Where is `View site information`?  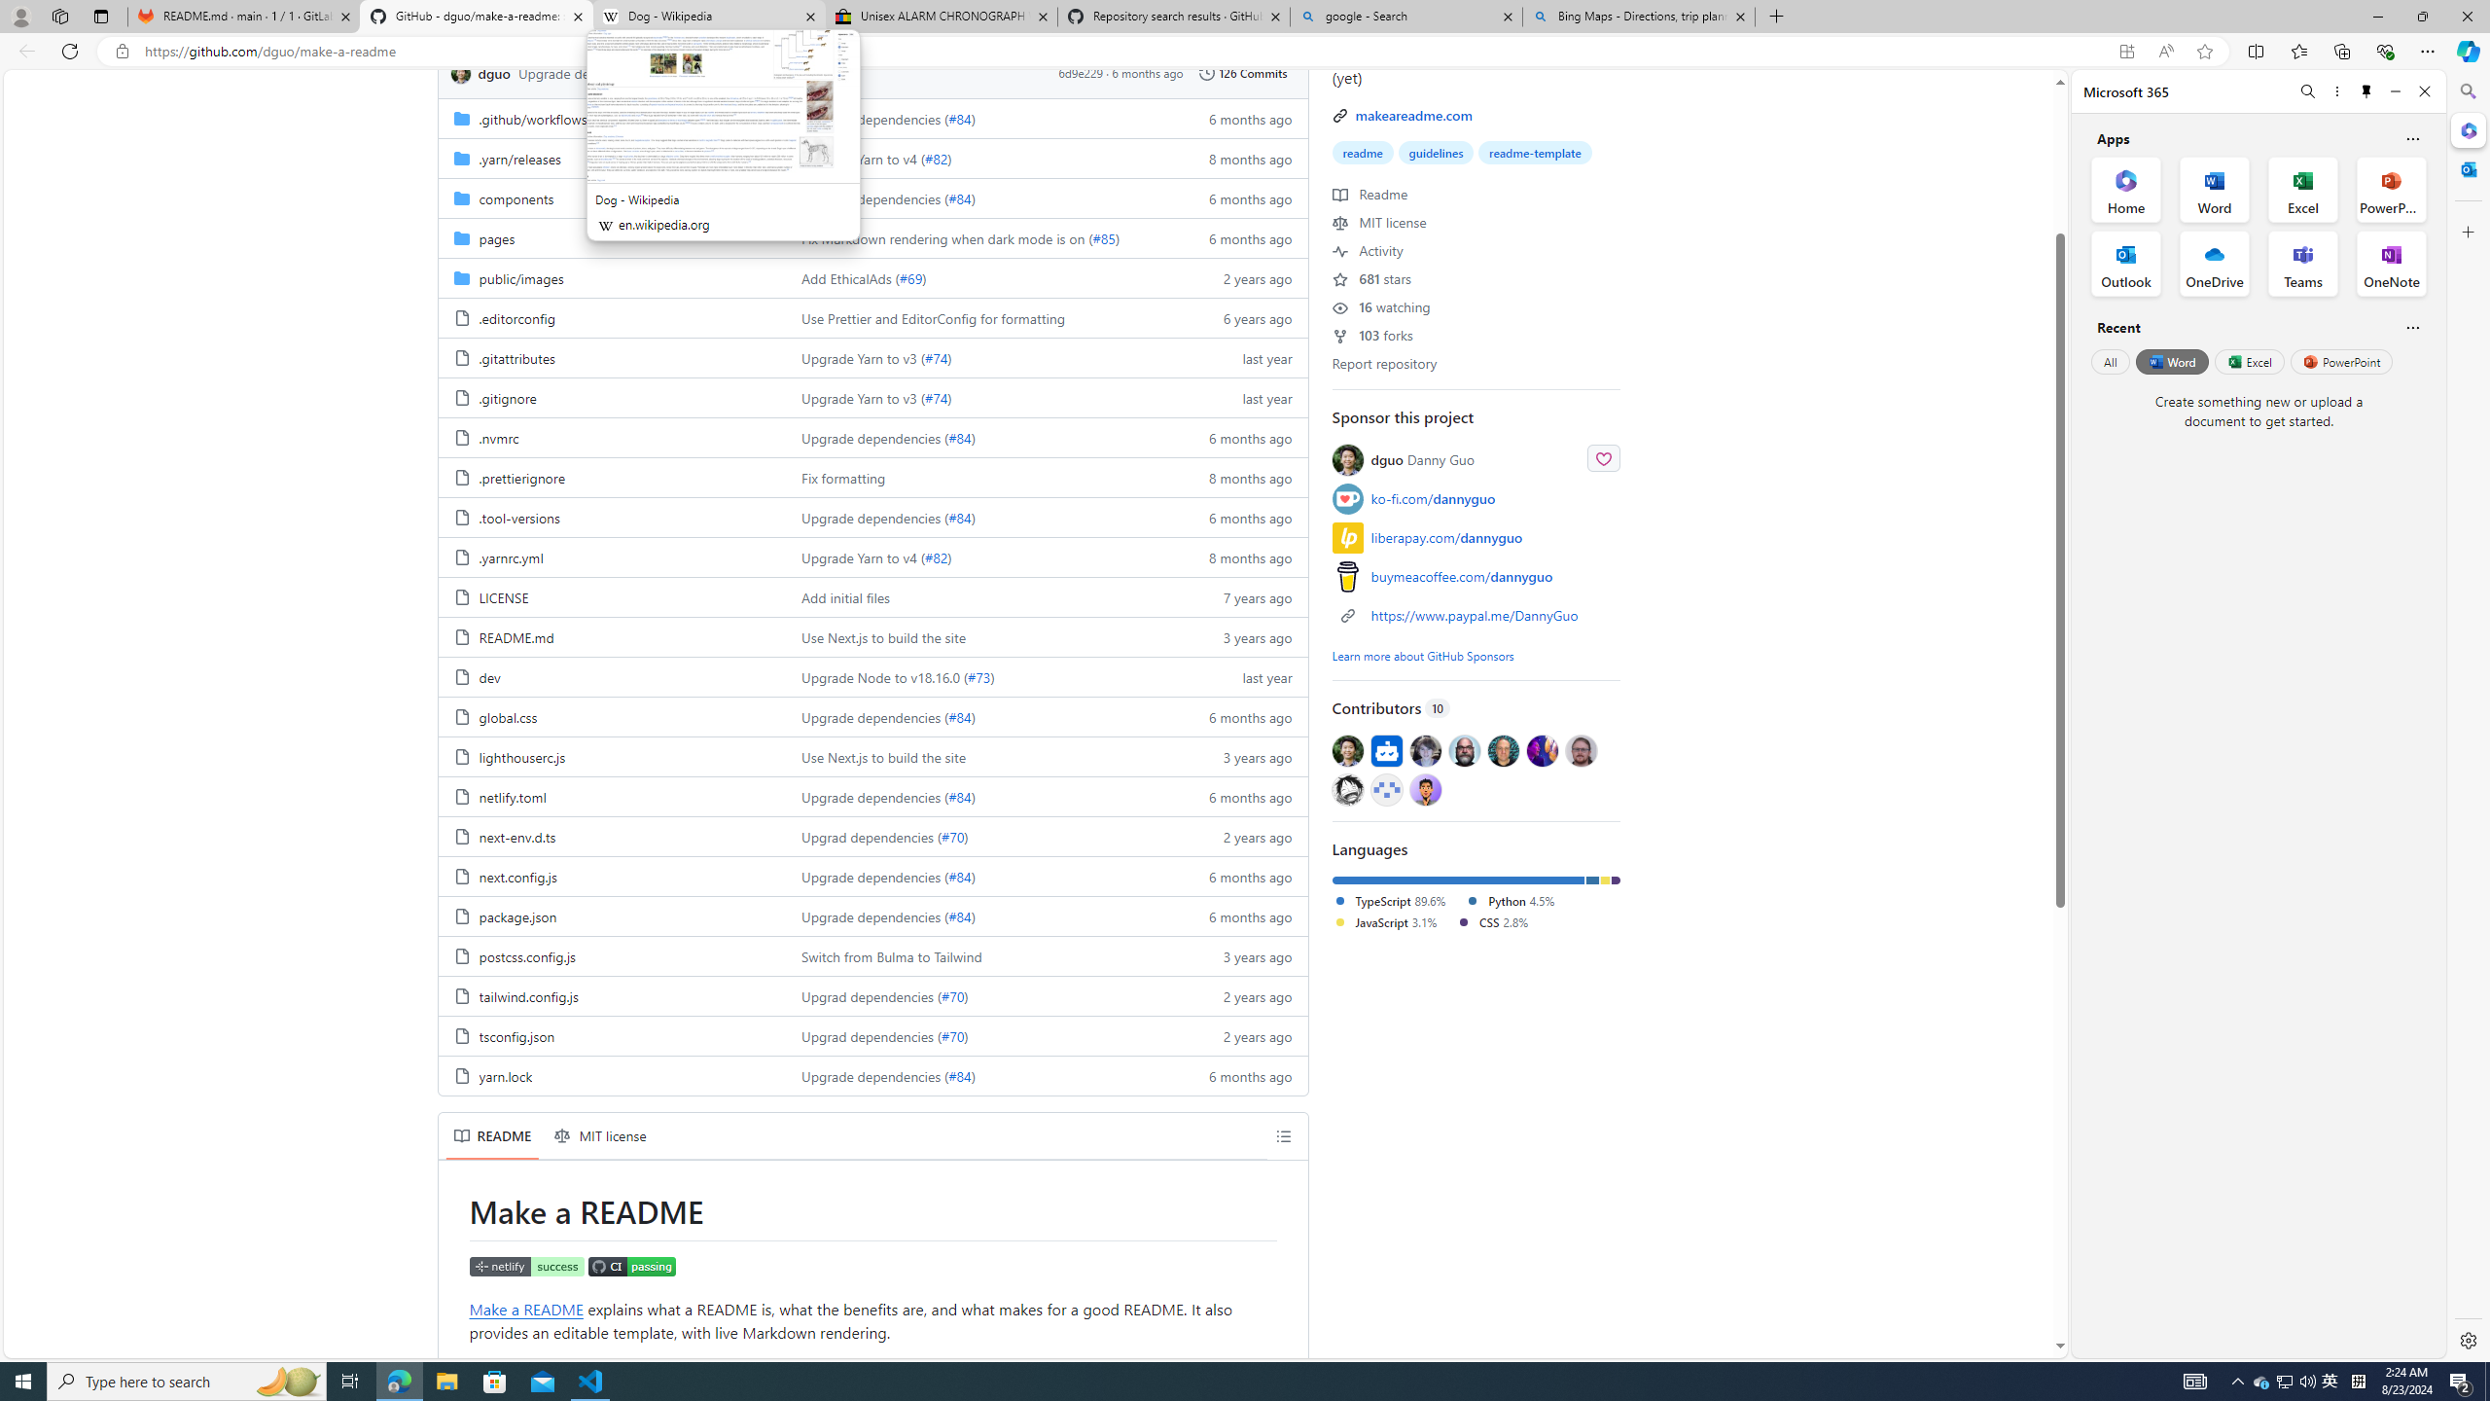 View site information is located at coordinates (121, 52).